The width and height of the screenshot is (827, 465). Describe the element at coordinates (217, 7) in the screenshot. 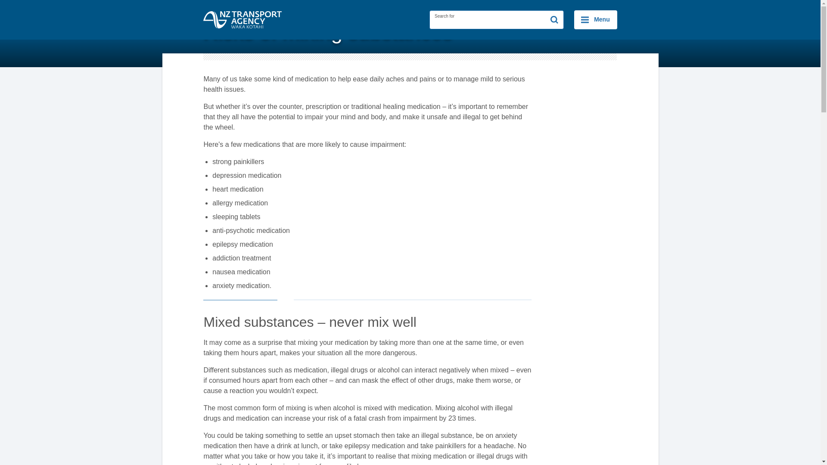

I see `Home` at that location.